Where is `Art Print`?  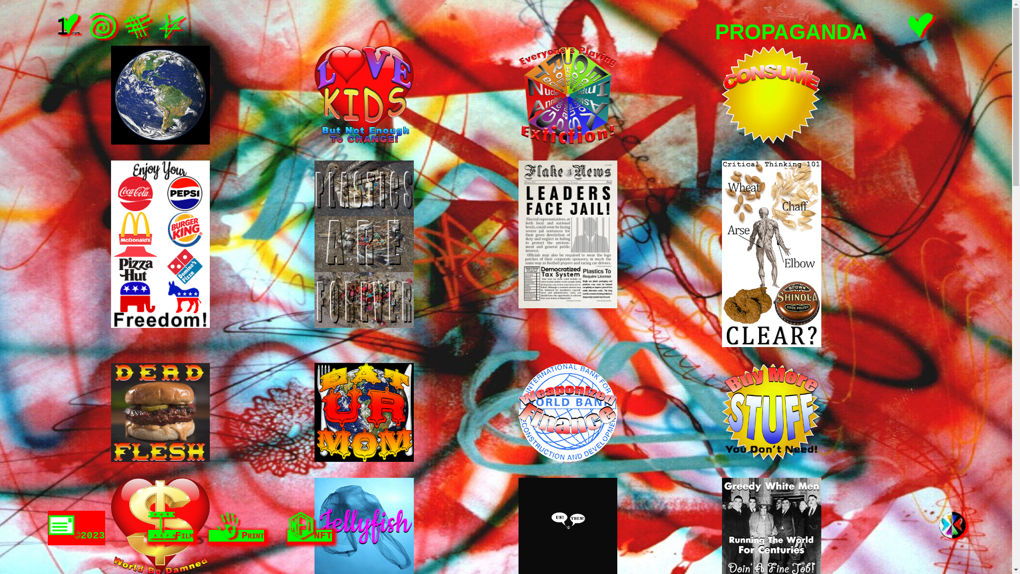 Art Print is located at coordinates (228, 525).